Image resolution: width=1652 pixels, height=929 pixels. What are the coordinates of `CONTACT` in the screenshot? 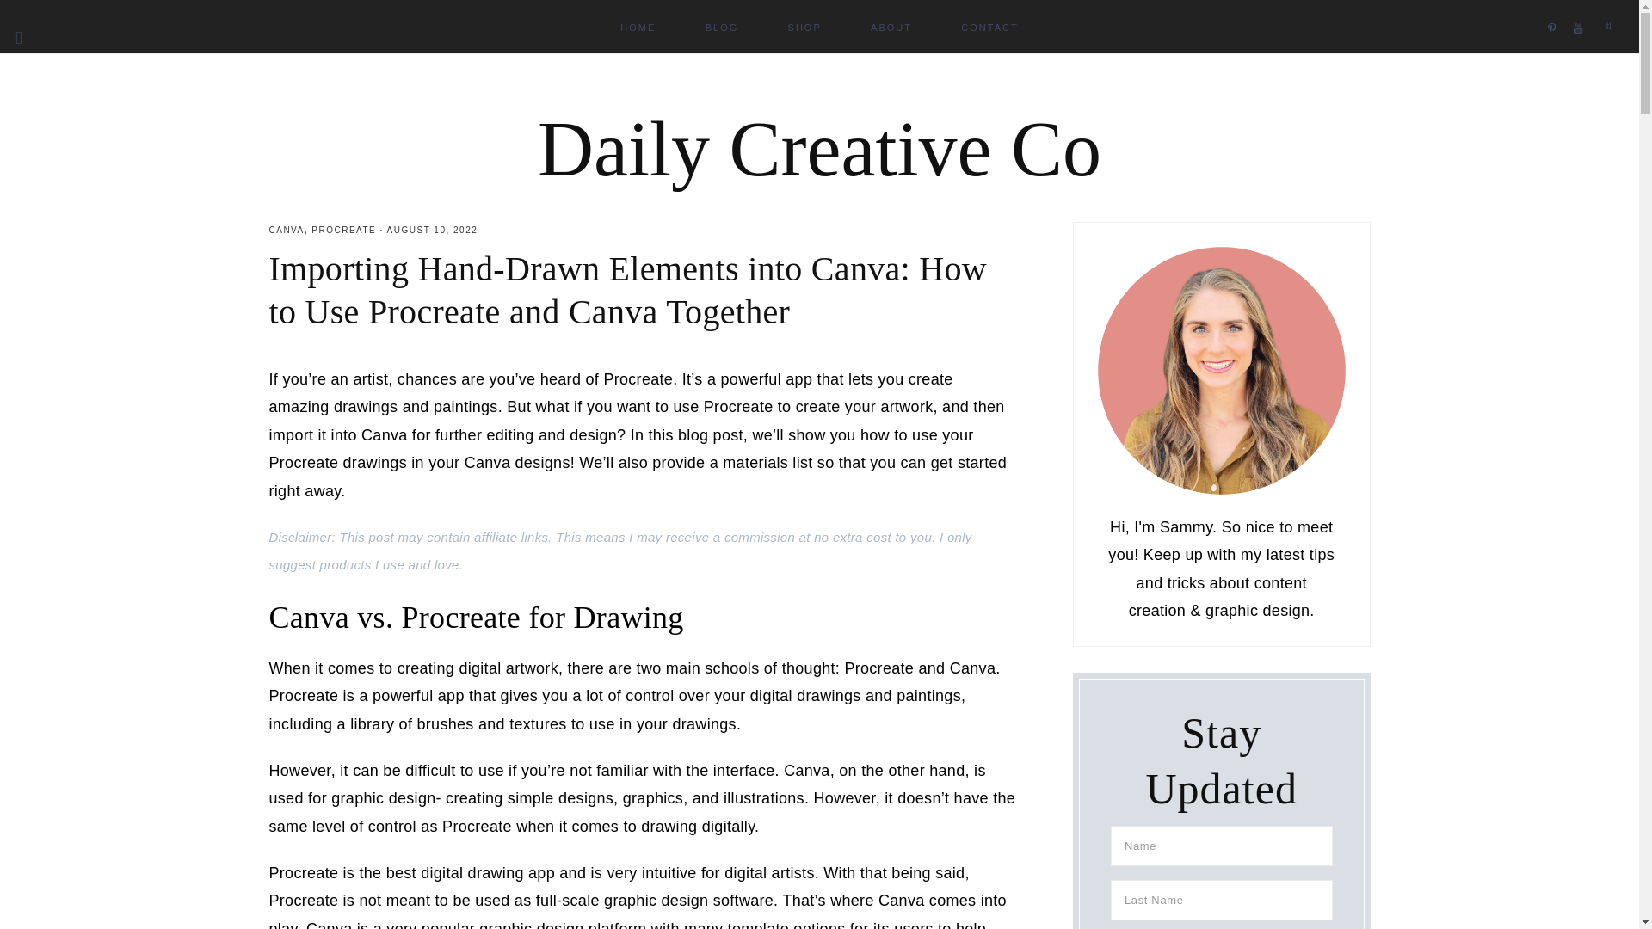 It's located at (989, 26).